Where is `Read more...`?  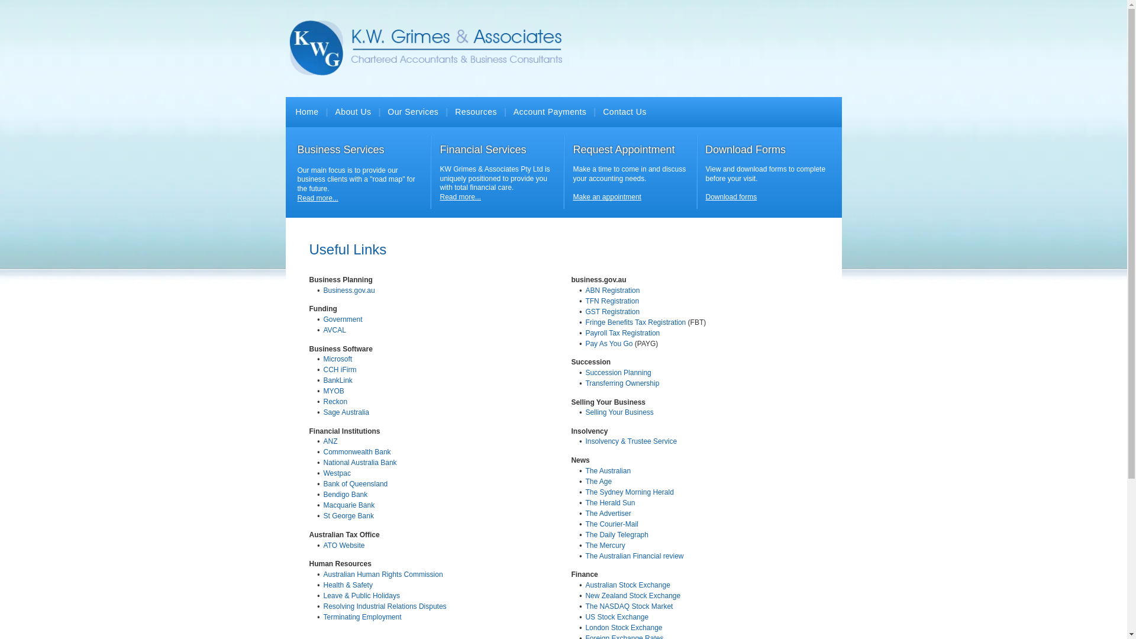 Read more... is located at coordinates (317, 198).